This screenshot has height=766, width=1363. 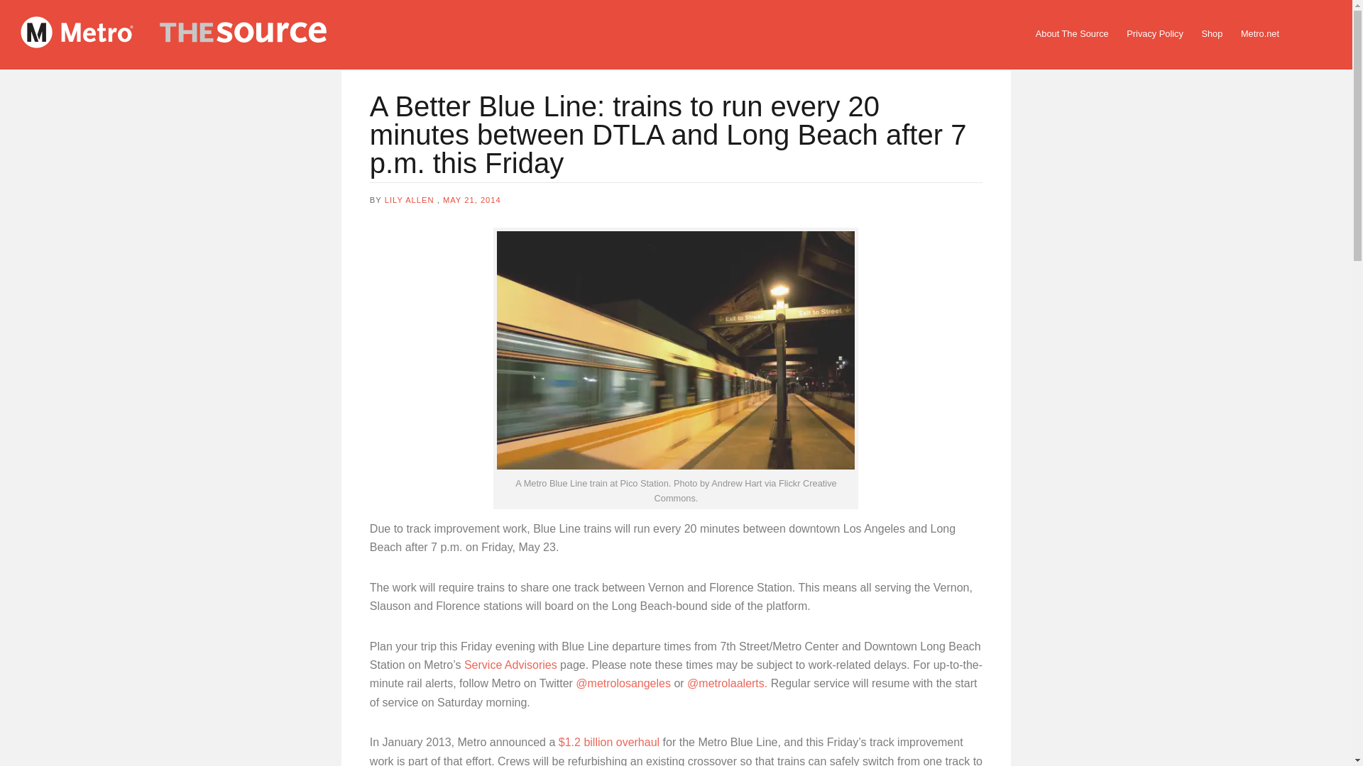 I want to click on Service Advisories, so click(x=511, y=665).